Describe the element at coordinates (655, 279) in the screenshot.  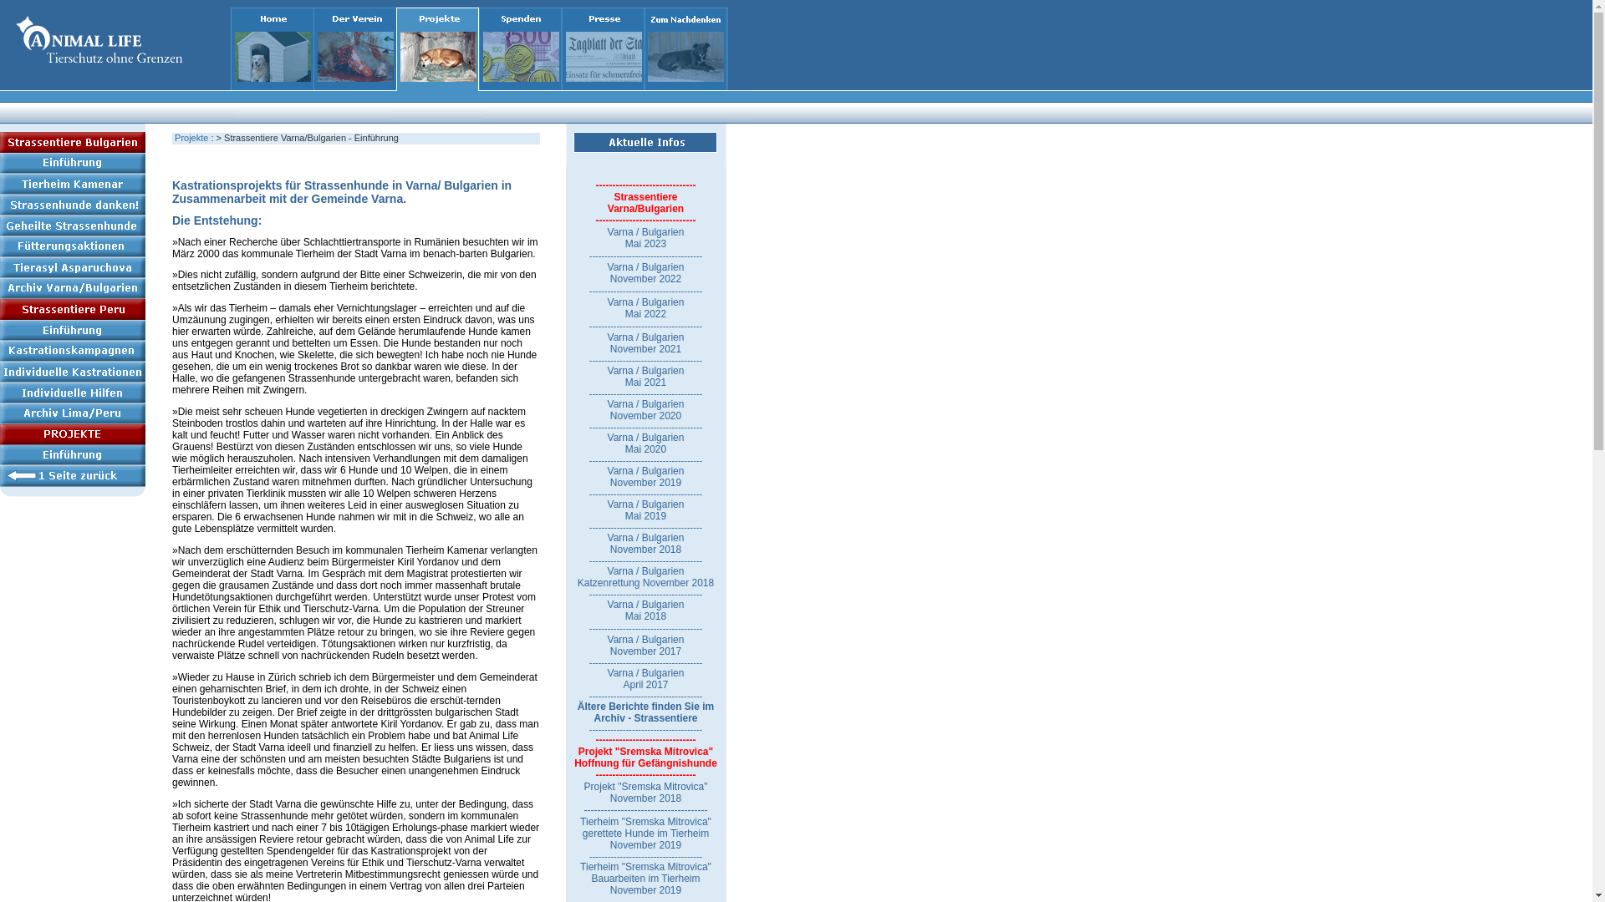
I see `Varna / Bulgarien
November 2022` at that location.